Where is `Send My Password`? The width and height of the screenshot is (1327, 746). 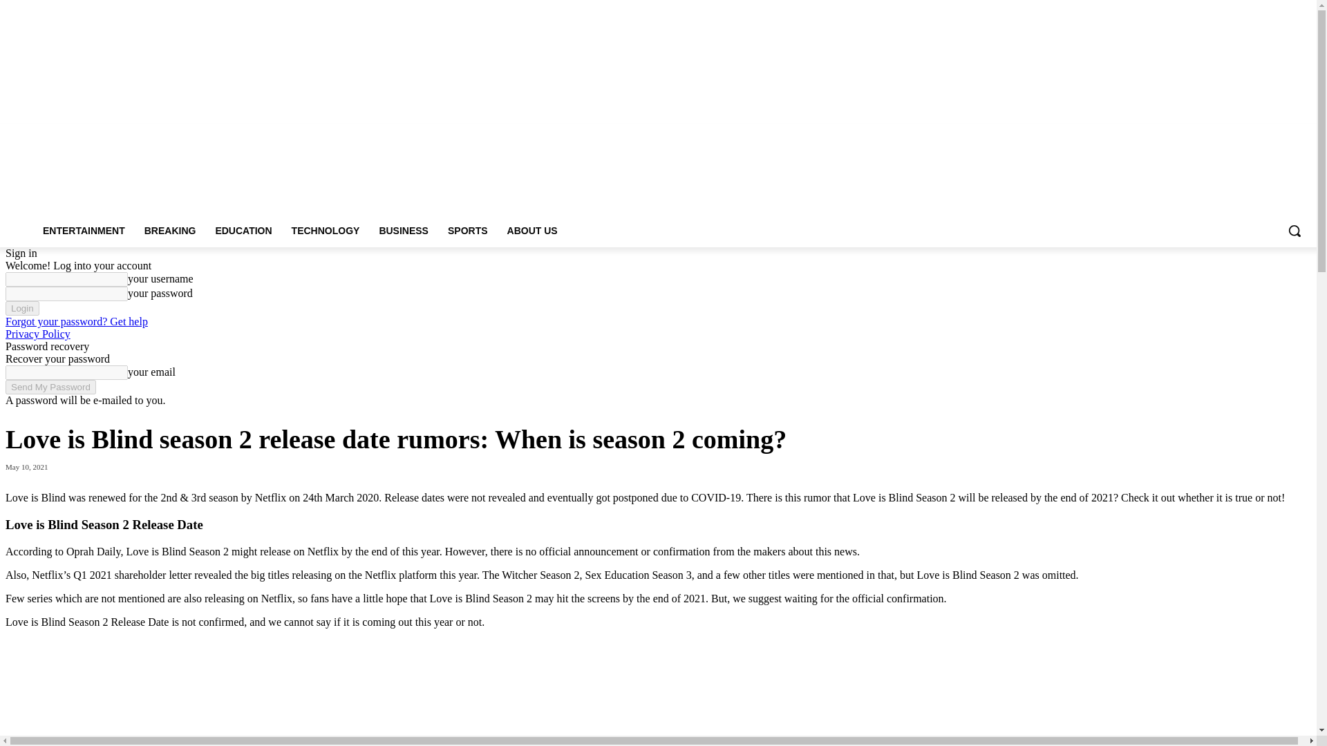
Send My Password is located at coordinates (50, 387).